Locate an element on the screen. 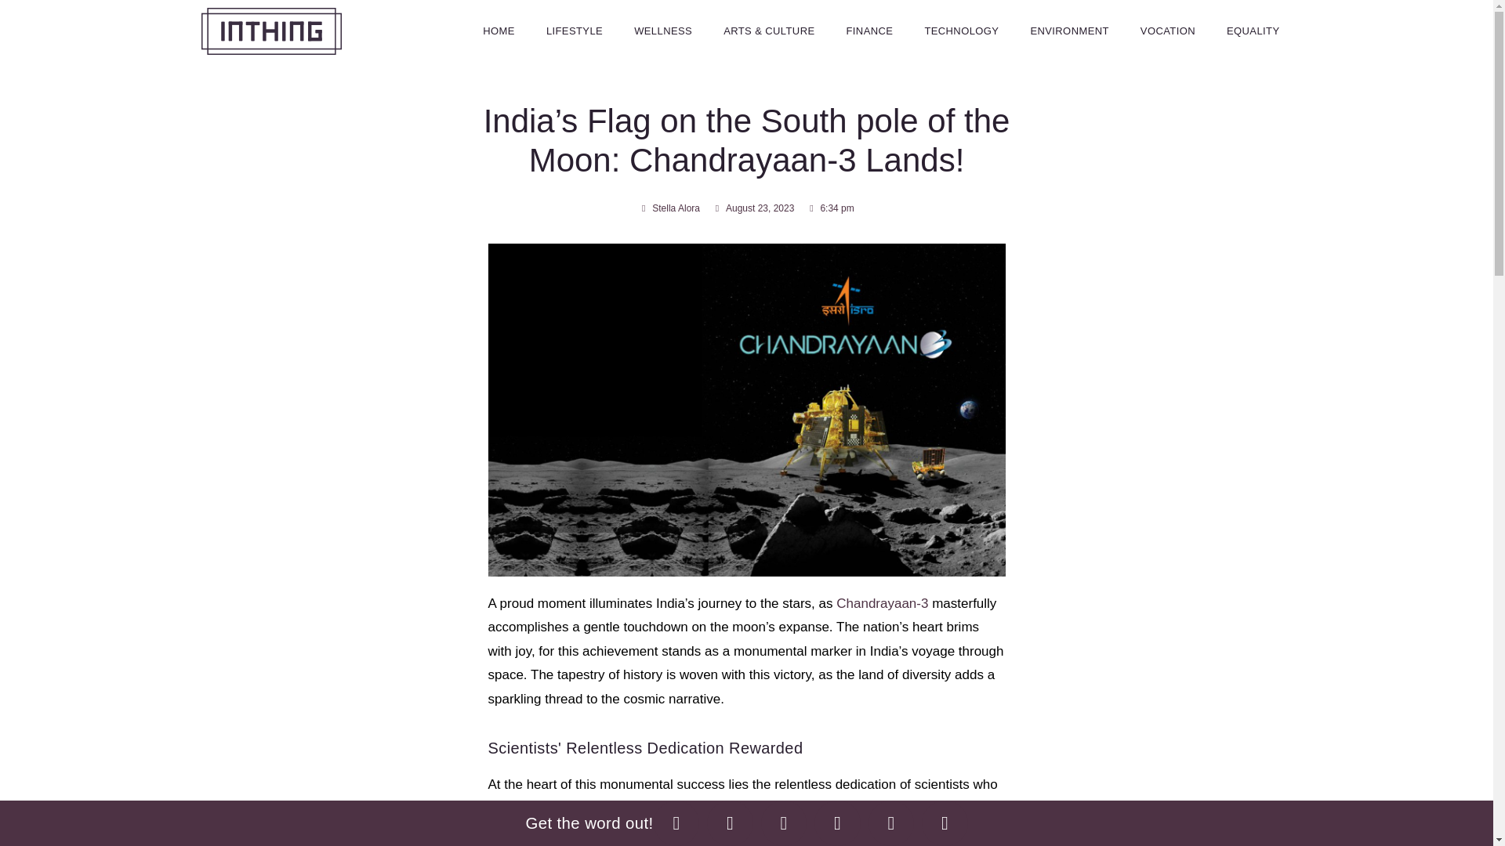 The width and height of the screenshot is (1505, 846). LIFESTYLE is located at coordinates (575, 31).